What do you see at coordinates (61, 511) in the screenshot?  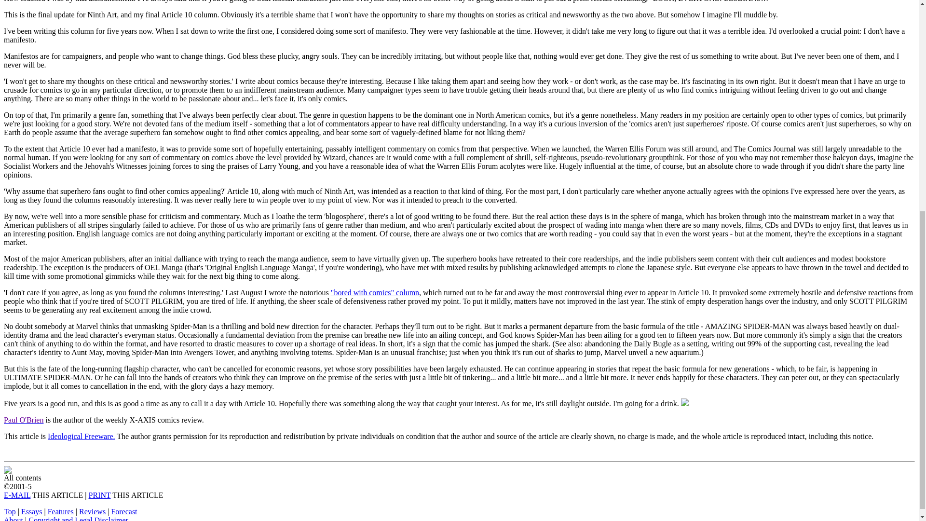 I see `Features` at bounding box center [61, 511].